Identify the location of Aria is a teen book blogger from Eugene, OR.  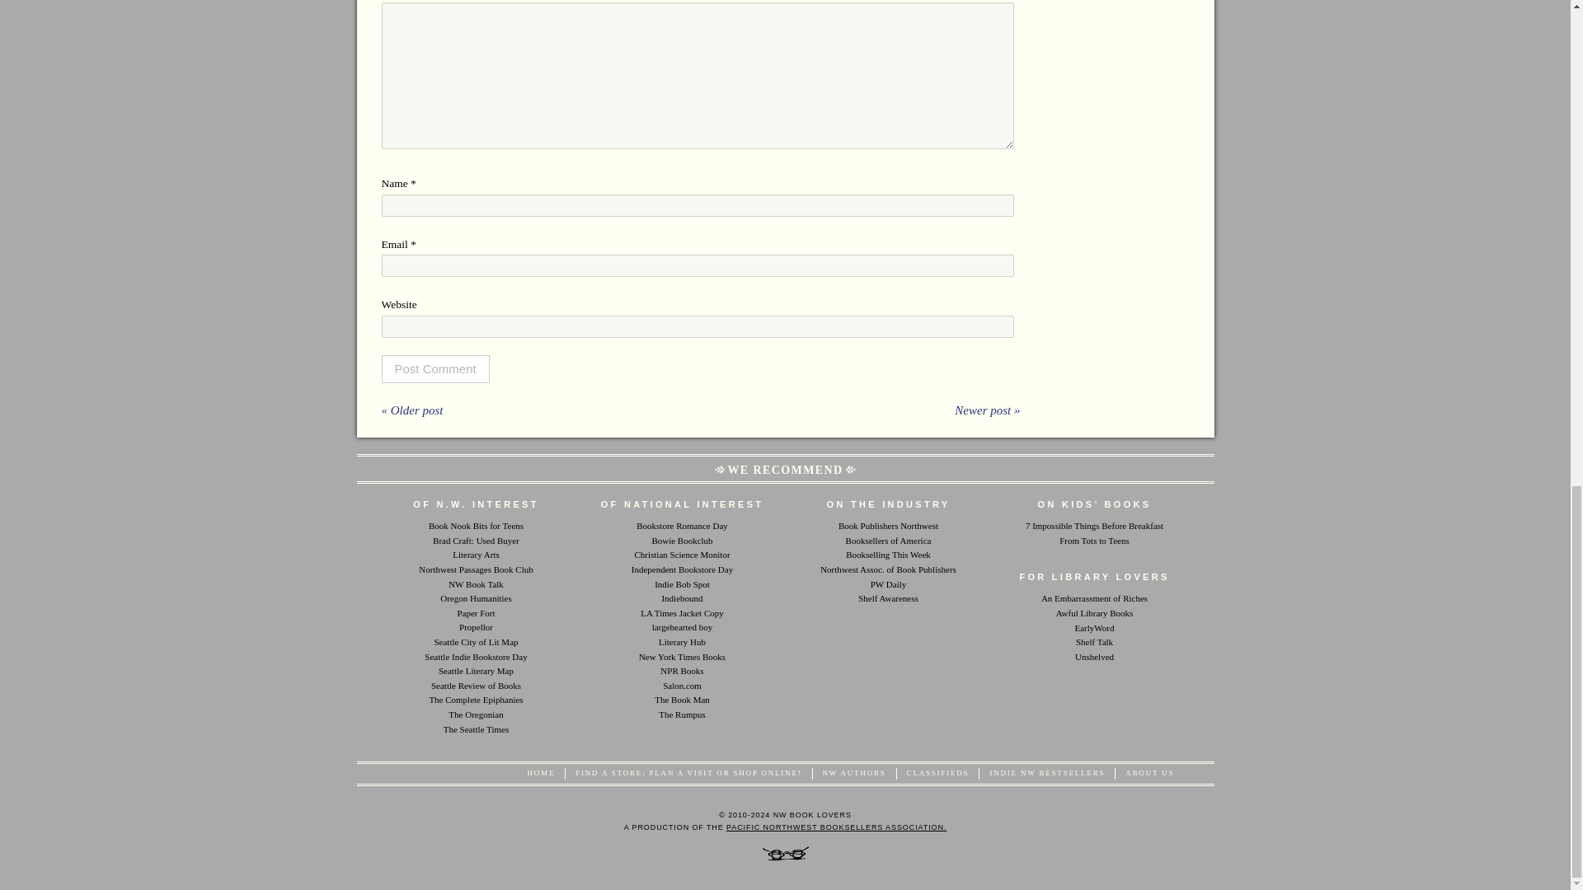
(477, 525).